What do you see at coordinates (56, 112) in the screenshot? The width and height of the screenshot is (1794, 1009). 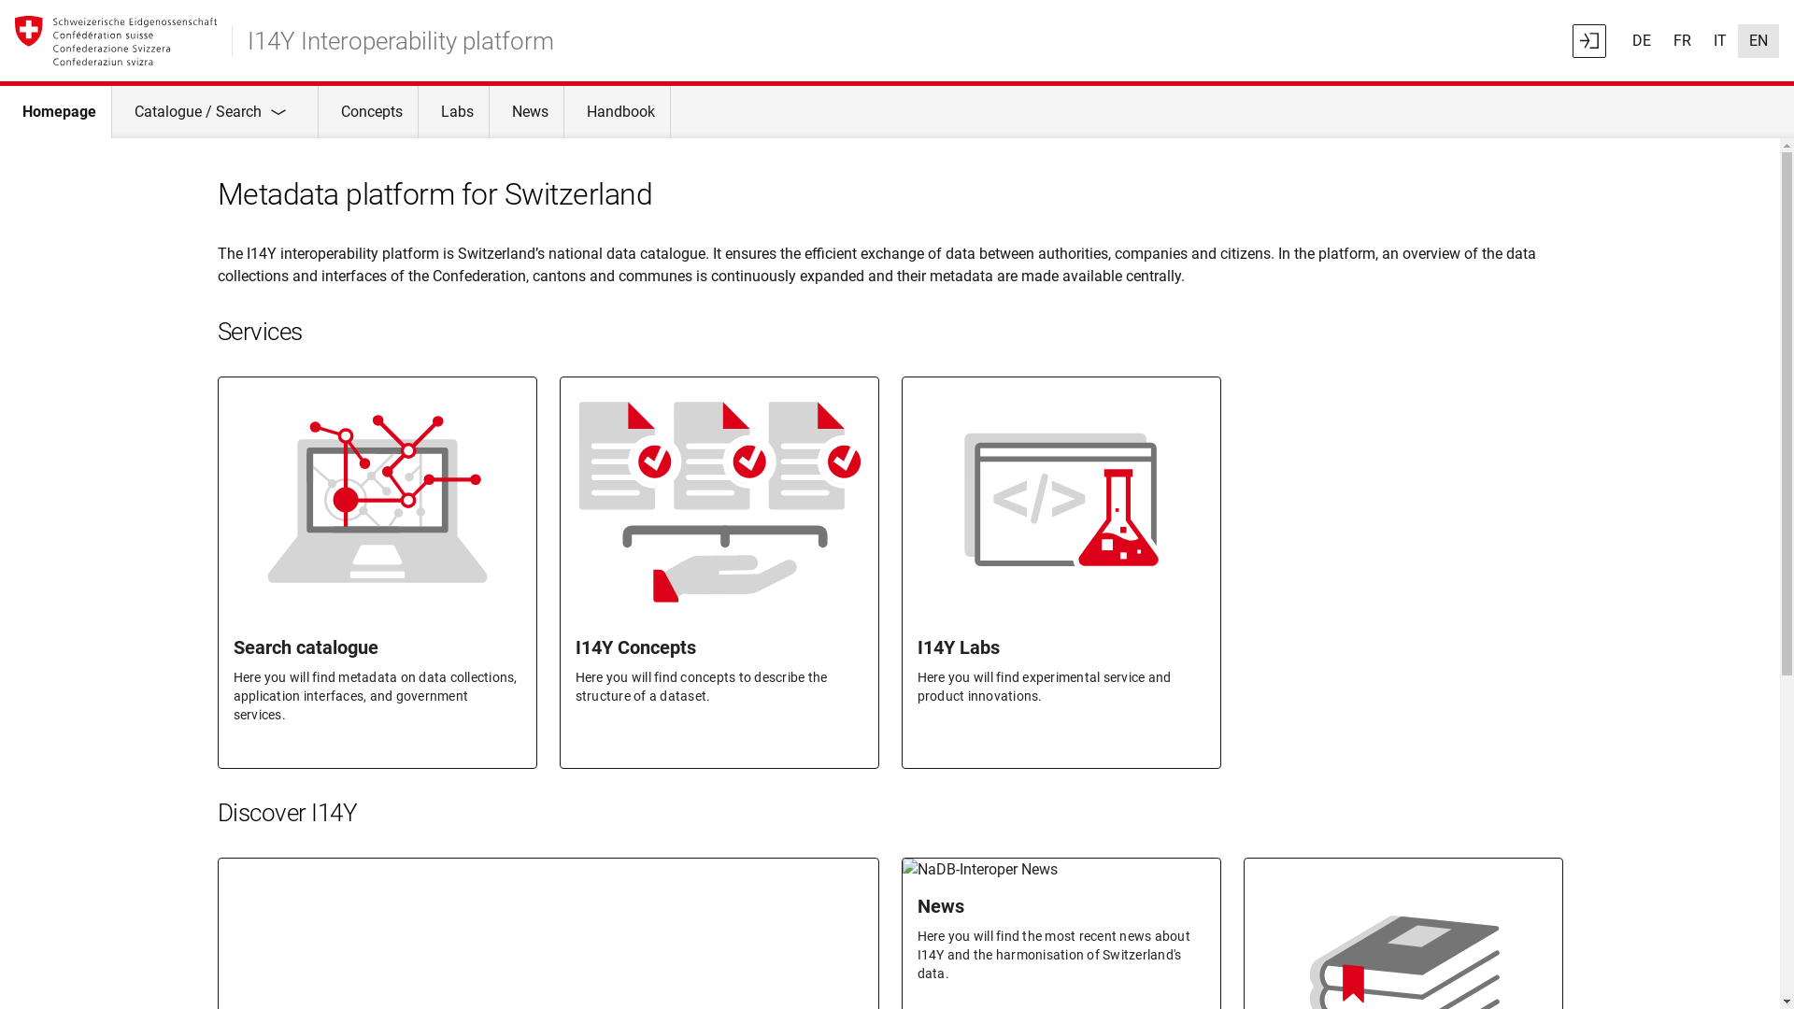 I see `Homepage` at bounding box center [56, 112].